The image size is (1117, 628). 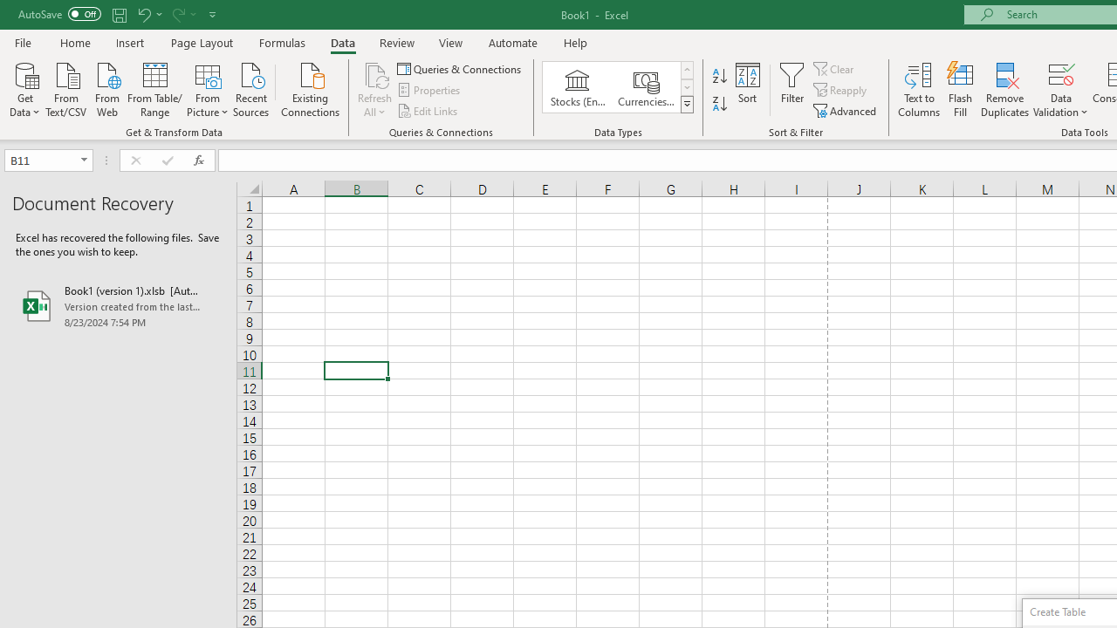 What do you see at coordinates (1061, 73) in the screenshot?
I see `Data Validation...` at bounding box center [1061, 73].